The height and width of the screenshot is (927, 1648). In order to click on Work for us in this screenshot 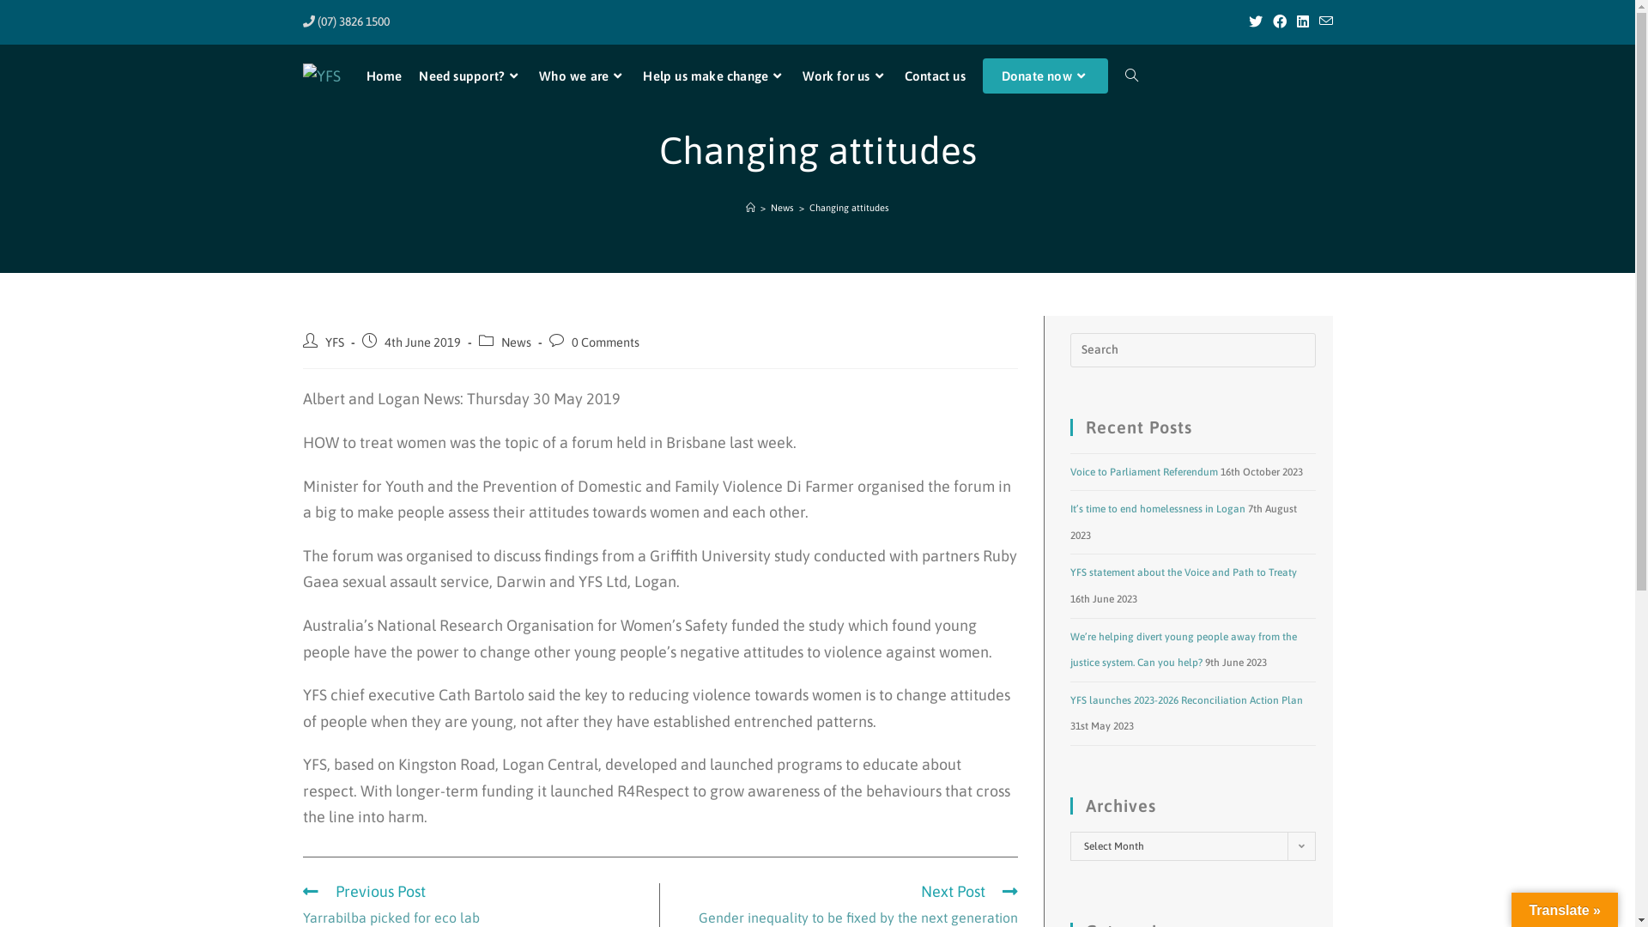, I will do `click(845, 76)`.